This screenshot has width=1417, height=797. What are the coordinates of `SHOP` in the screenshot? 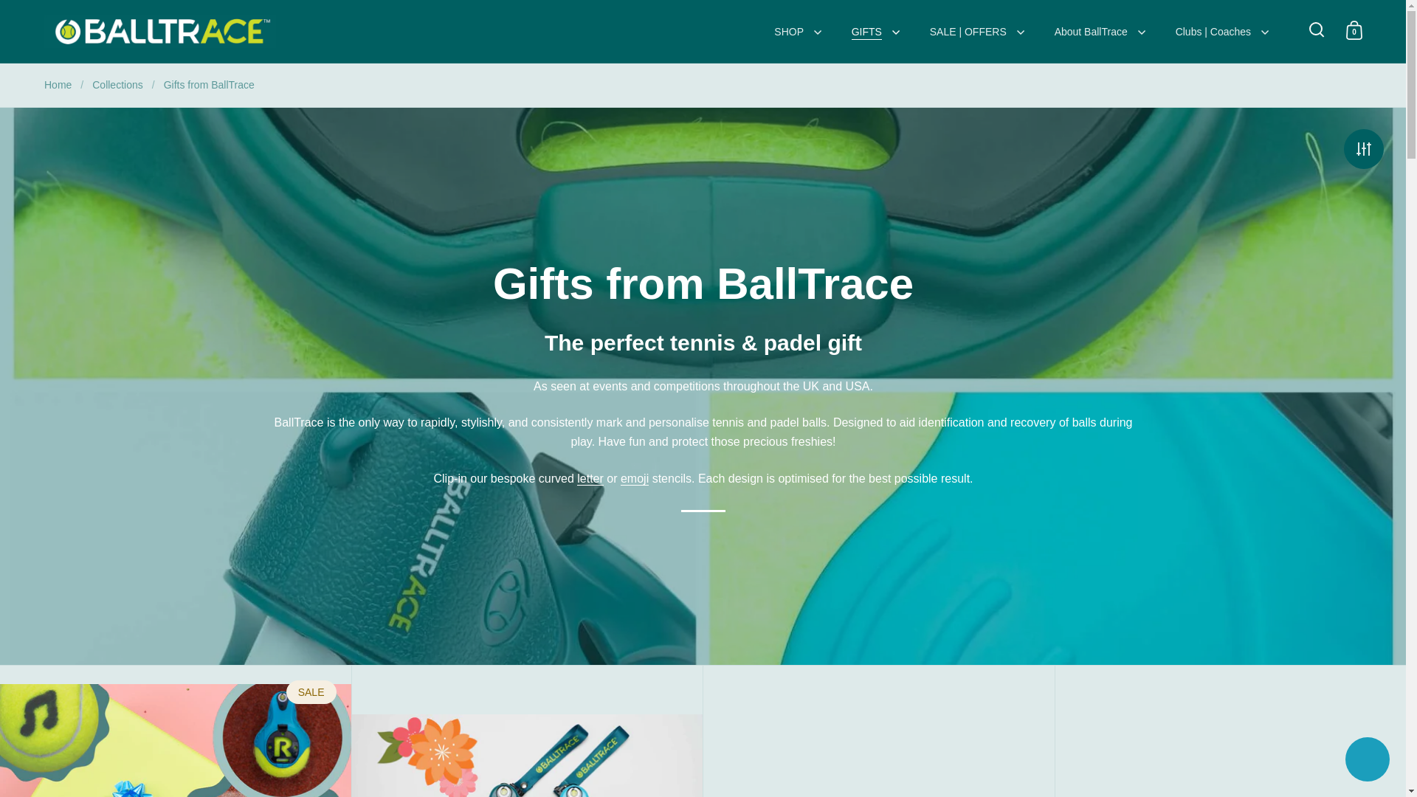 It's located at (797, 31).